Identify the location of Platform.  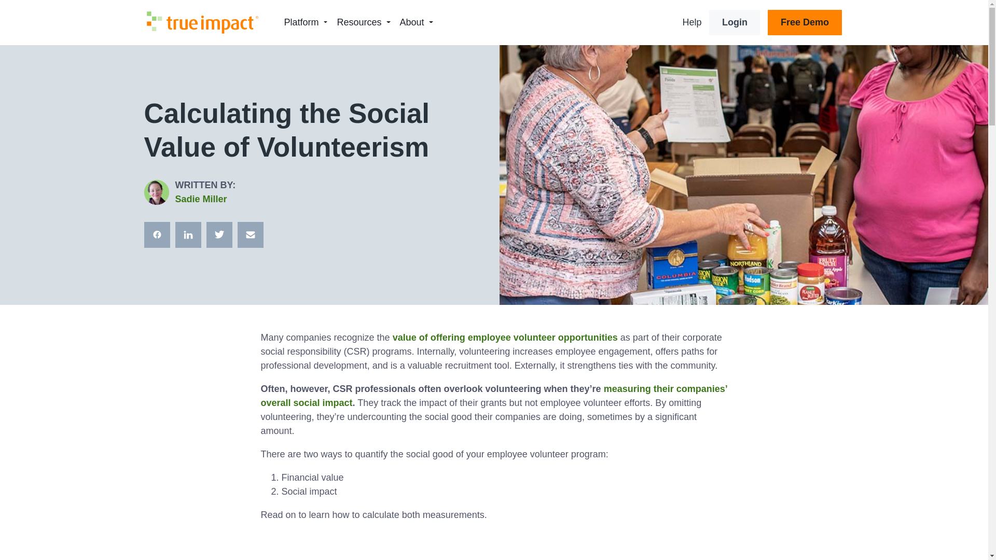
(301, 22).